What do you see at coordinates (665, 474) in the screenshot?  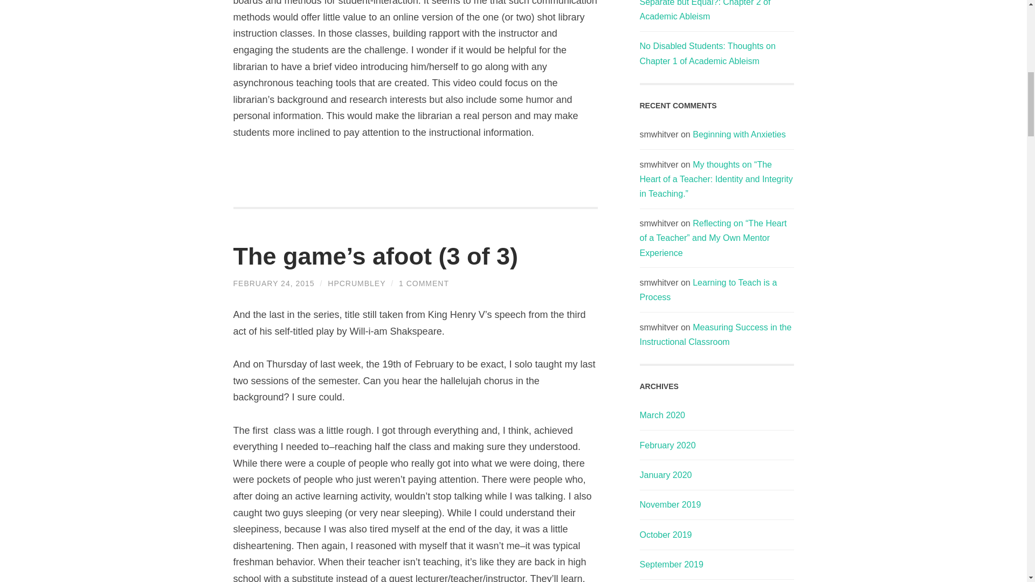 I see `January 2020` at bounding box center [665, 474].